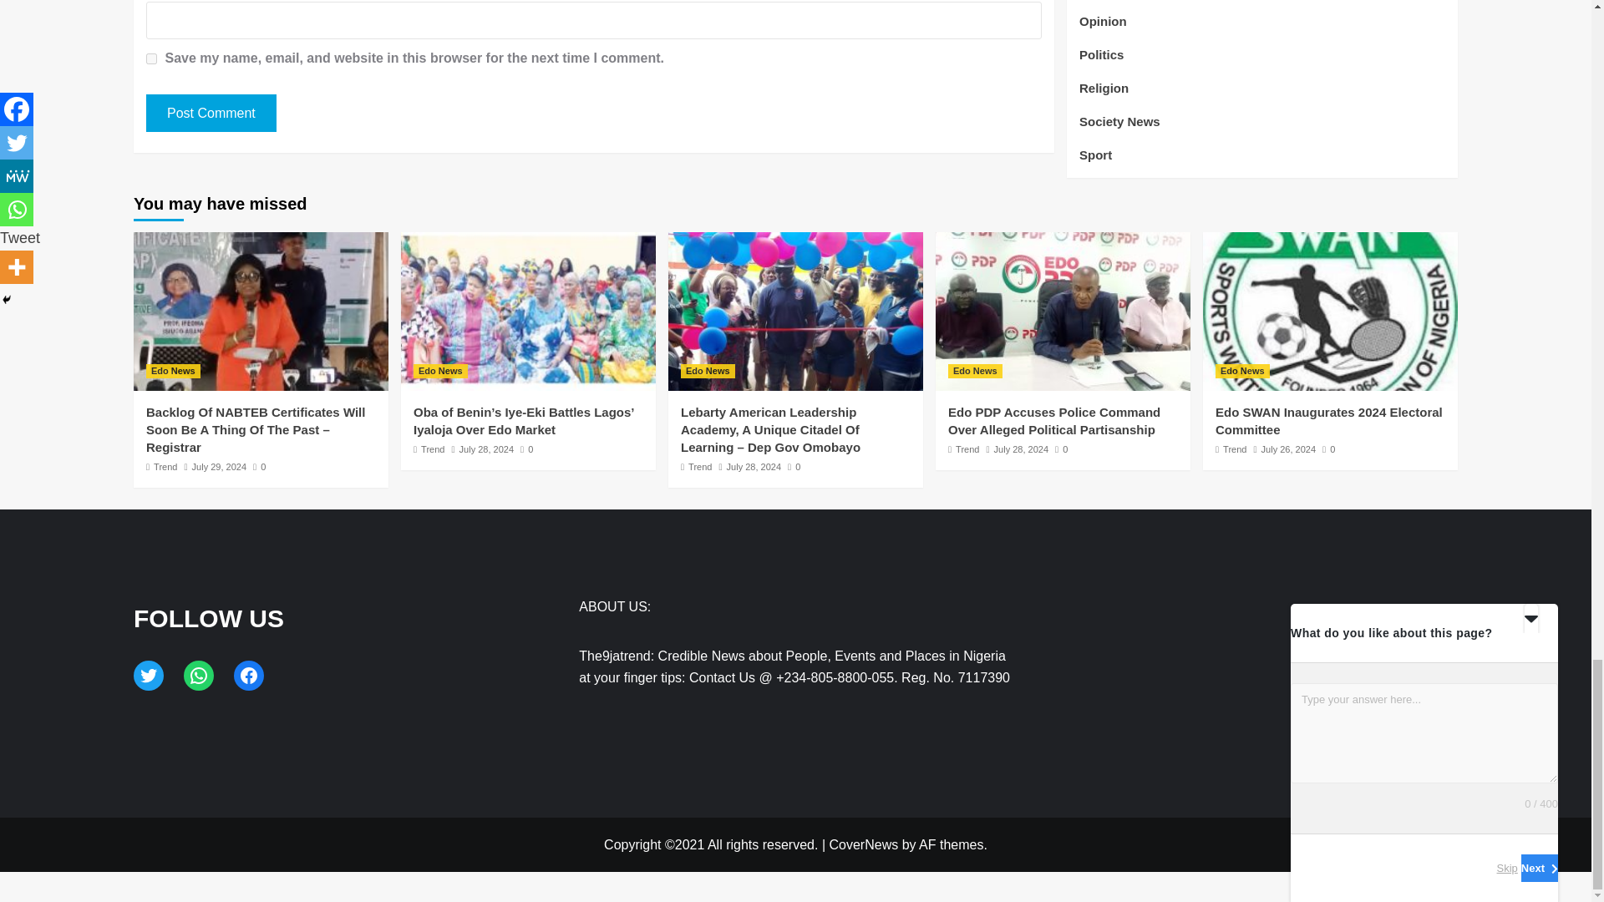 Image resolution: width=1604 pixels, height=902 pixels. What do you see at coordinates (211, 113) in the screenshot?
I see `Post Comment` at bounding box center [211, 113].